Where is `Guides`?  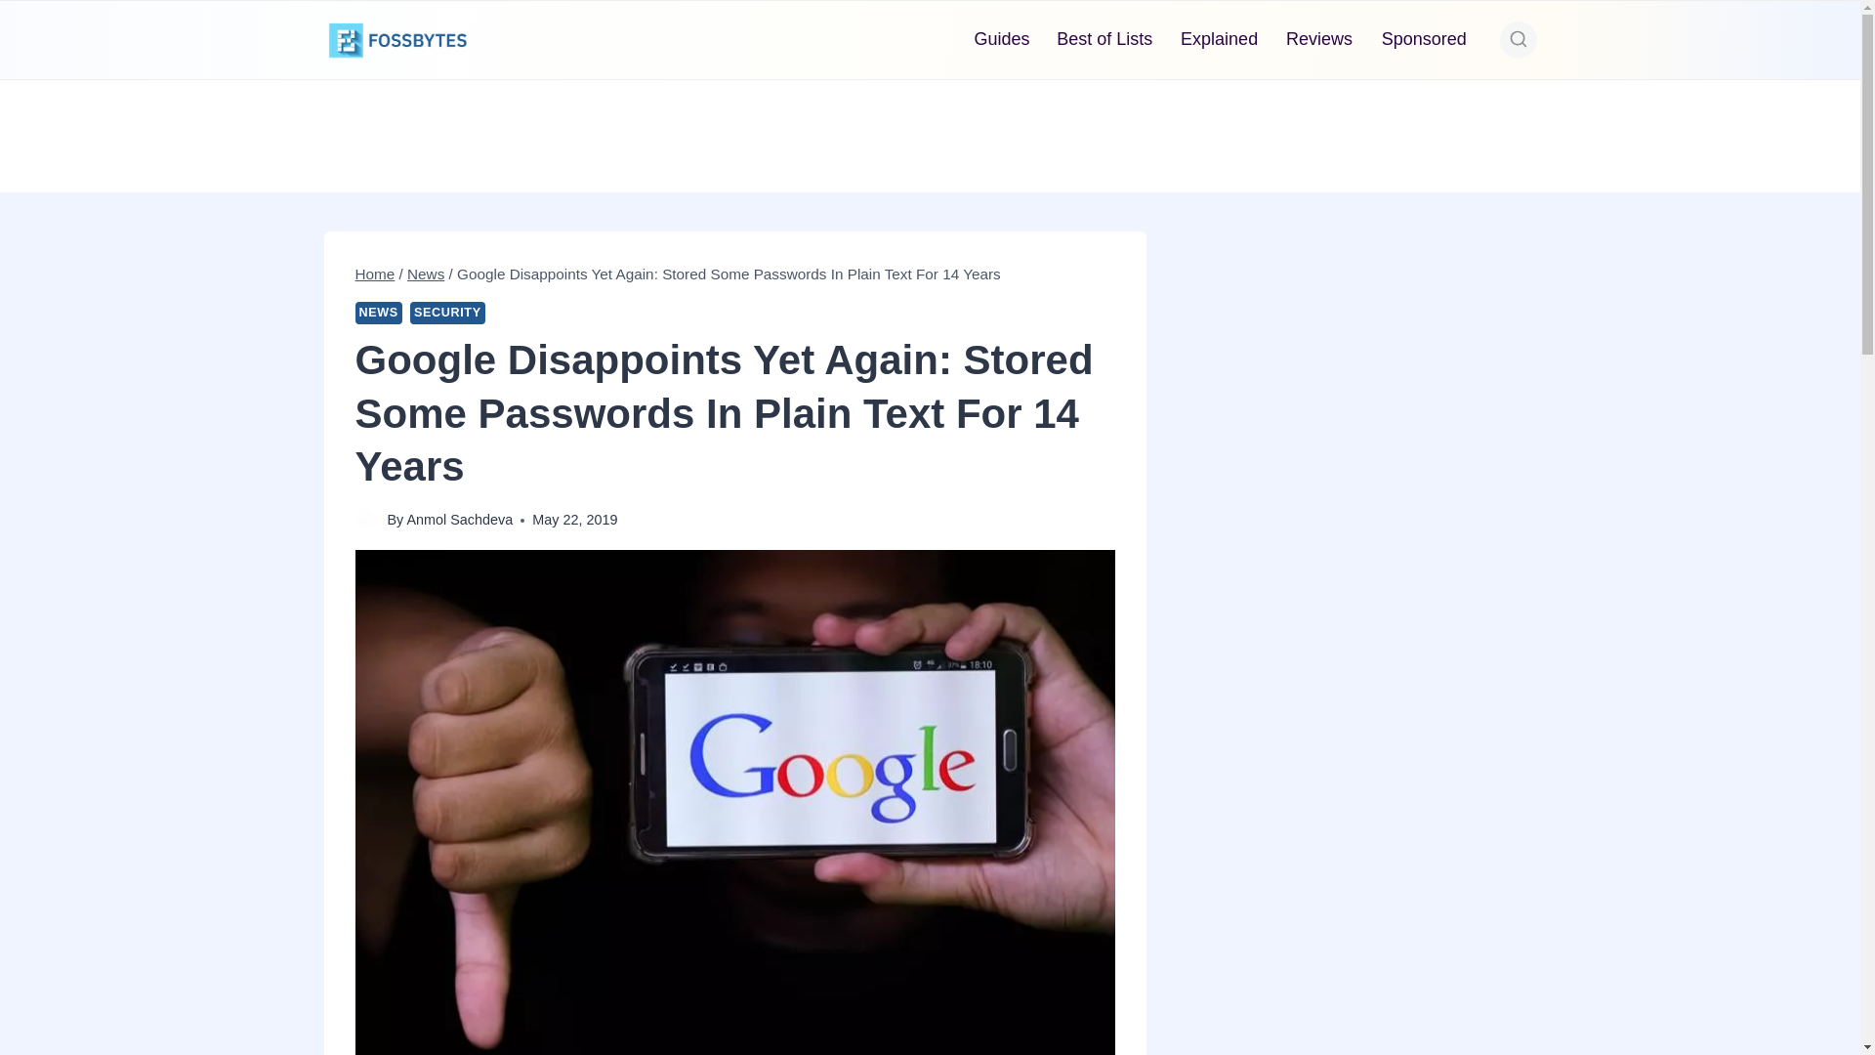 Guides is located at coordinates (1002, 39).